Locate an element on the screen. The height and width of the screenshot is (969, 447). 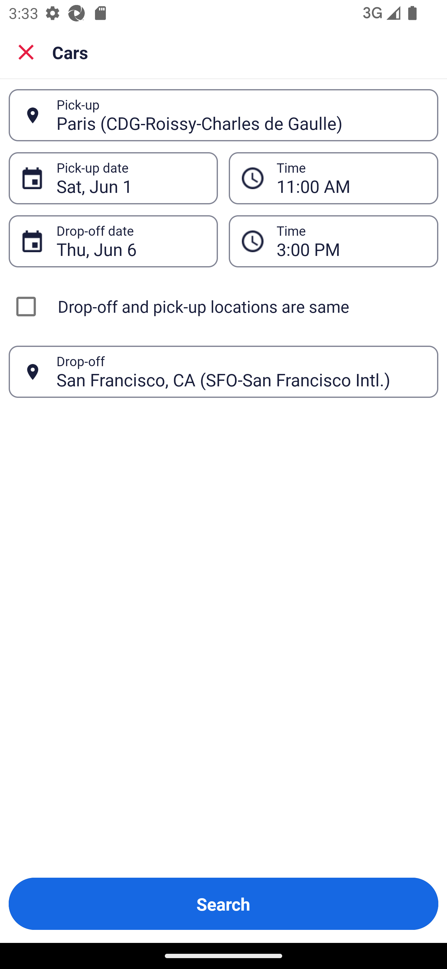
3:00 PM is located at coordinates (351, 241).